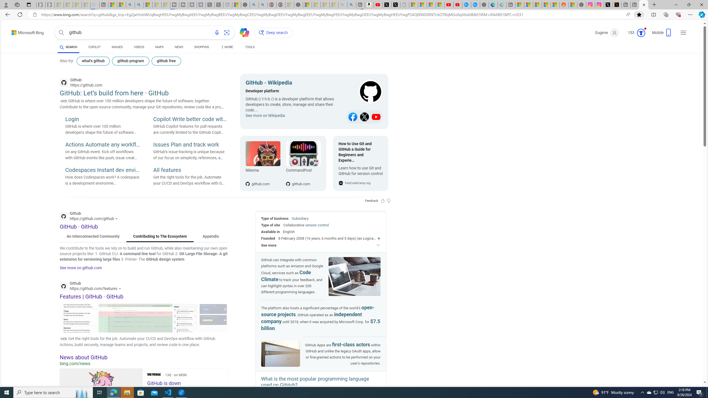  I want to click on github program, so click(131, 61).